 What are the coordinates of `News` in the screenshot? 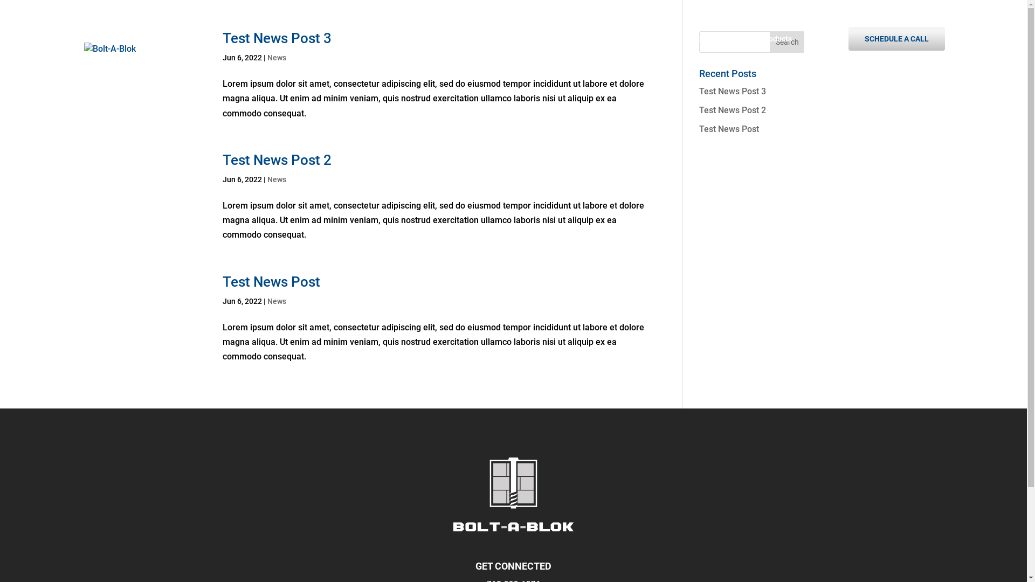 It's located at (277, 179).